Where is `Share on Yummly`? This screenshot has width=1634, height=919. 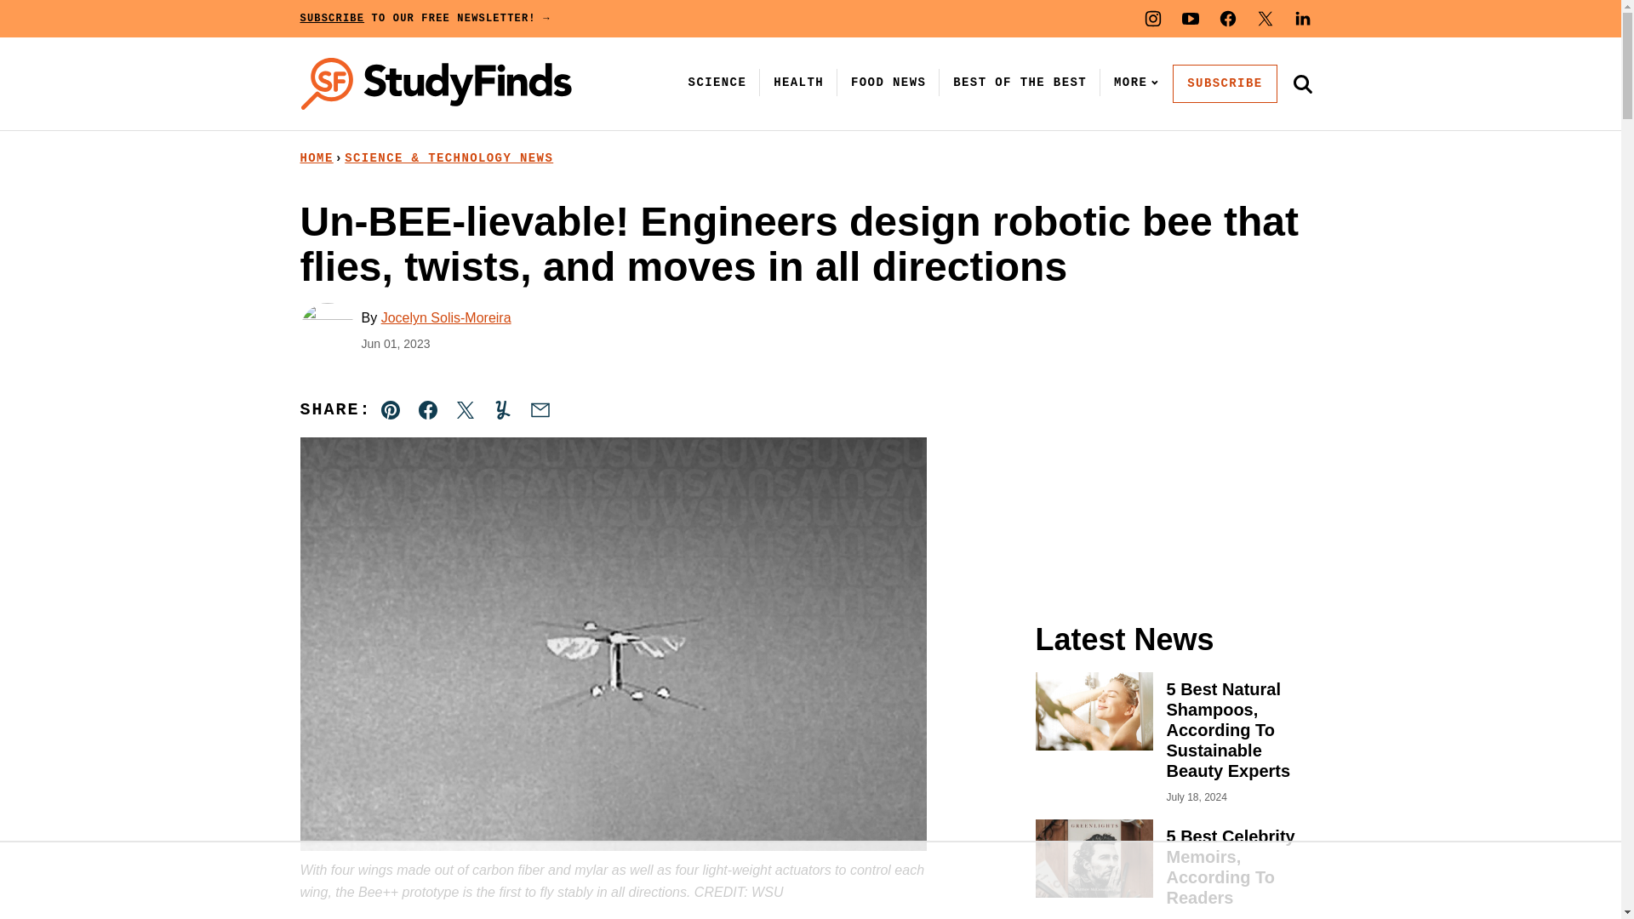
Share on Yummly is located at coordinates (502, 410).